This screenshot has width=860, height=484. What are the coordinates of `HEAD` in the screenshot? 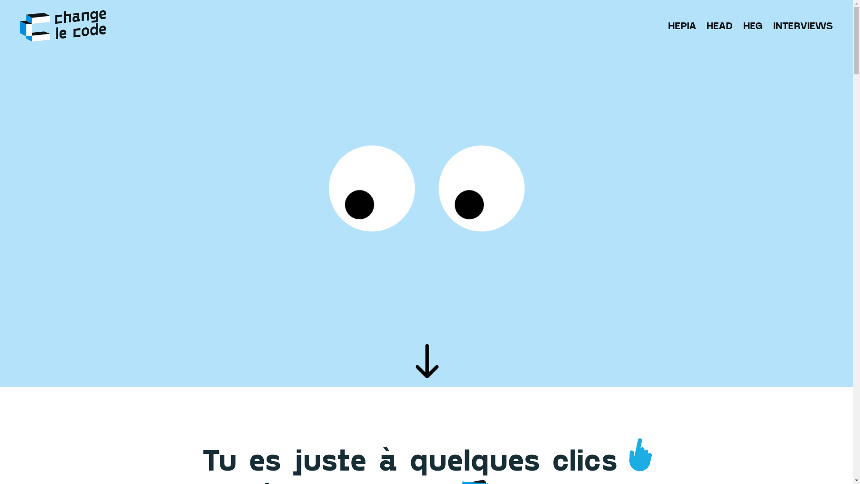 It's located at (719, 26).